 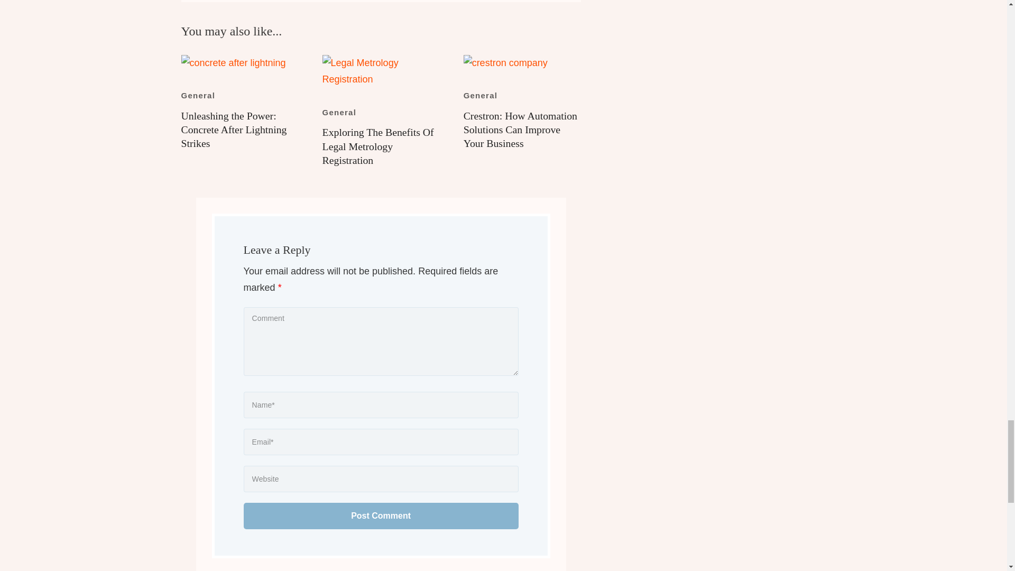 I want to click on General, so click(x=339, y=112).